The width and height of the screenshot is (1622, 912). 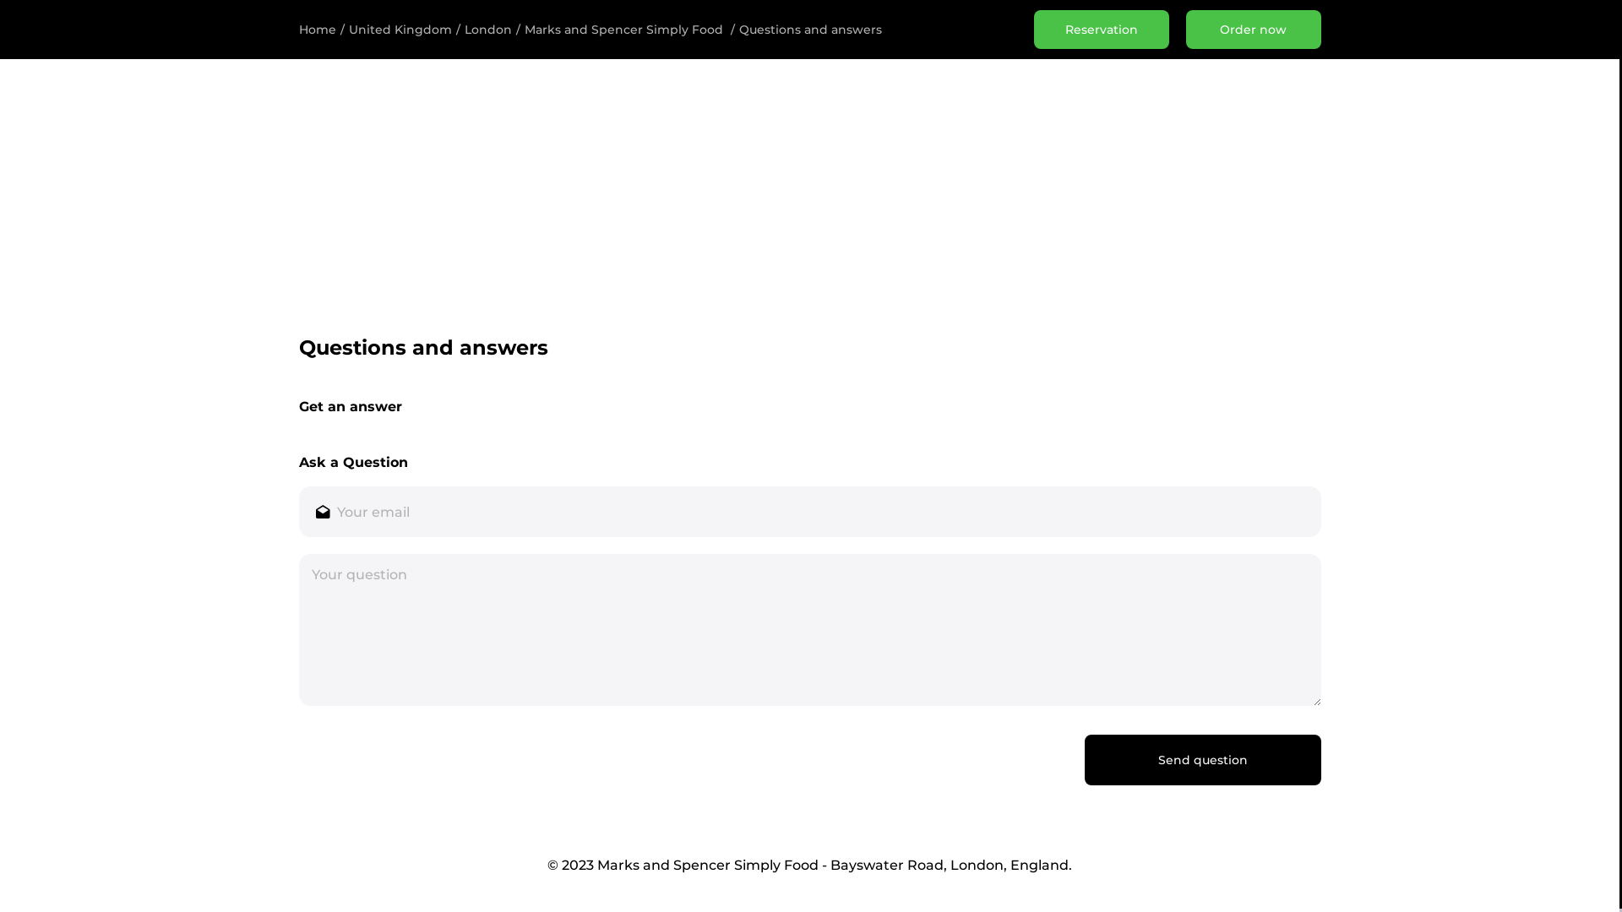 What do you see at coordinates (1203, 760) in the screenshot?
I see `Send question` at bounding box center [1203, 760].